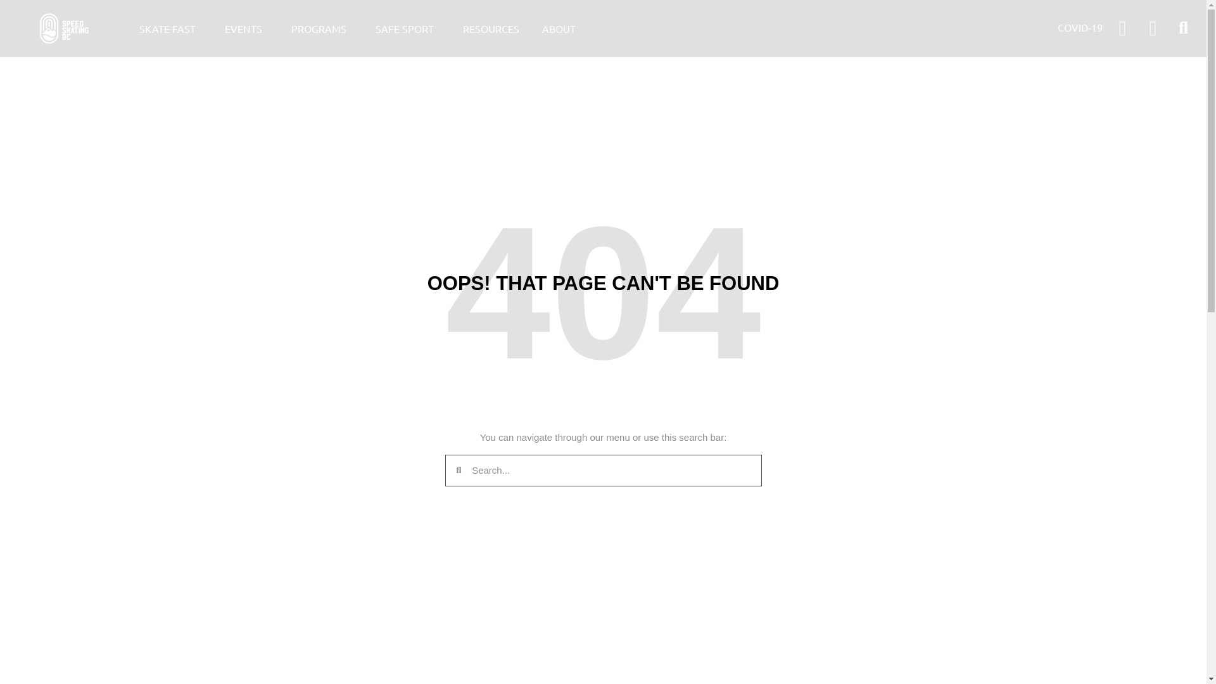 The width and height of the screenshot is (1216, 684). I want to click on ABOUT, so click(562, 28).